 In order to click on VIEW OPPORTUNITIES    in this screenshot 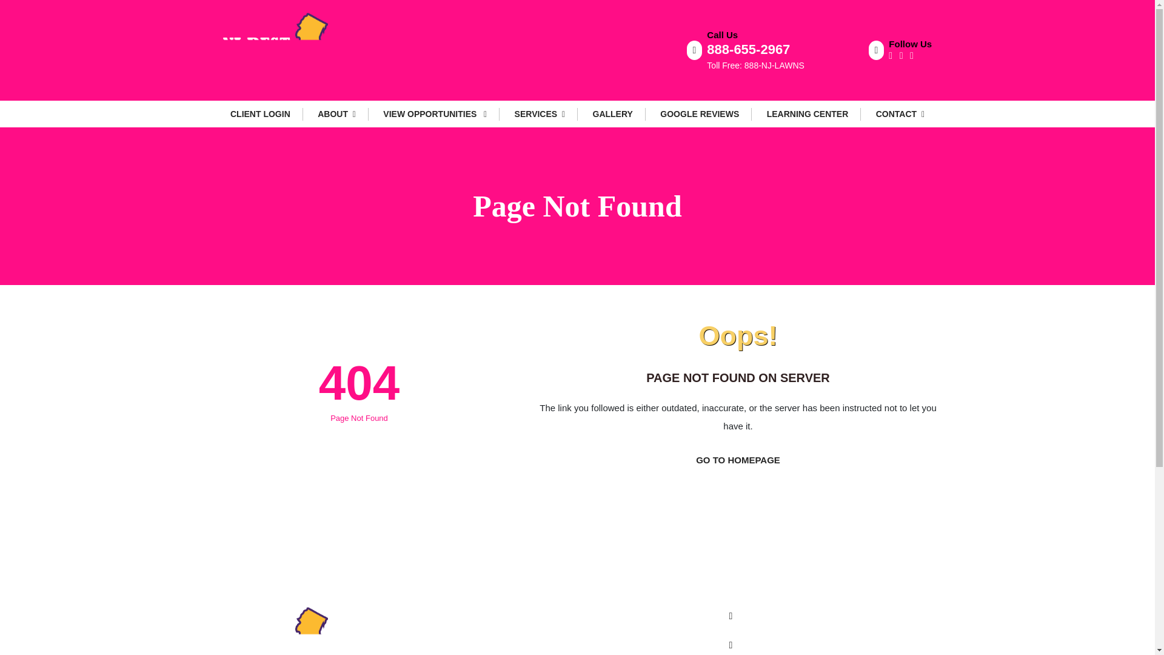, I will do `click(435, 114)`.